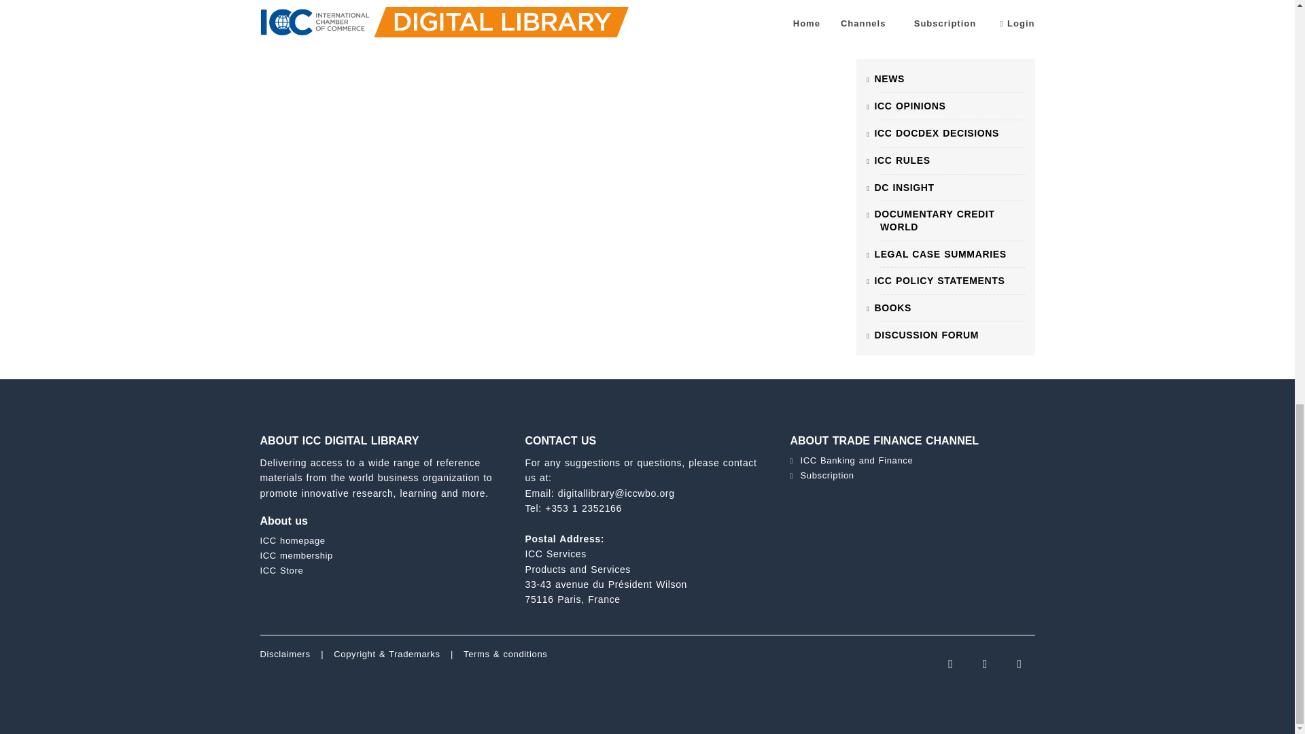 The image size is (1305, 734). Describe the element at coordinates (939, 281) in the screenshot. I see `Commission Reports` at that location.